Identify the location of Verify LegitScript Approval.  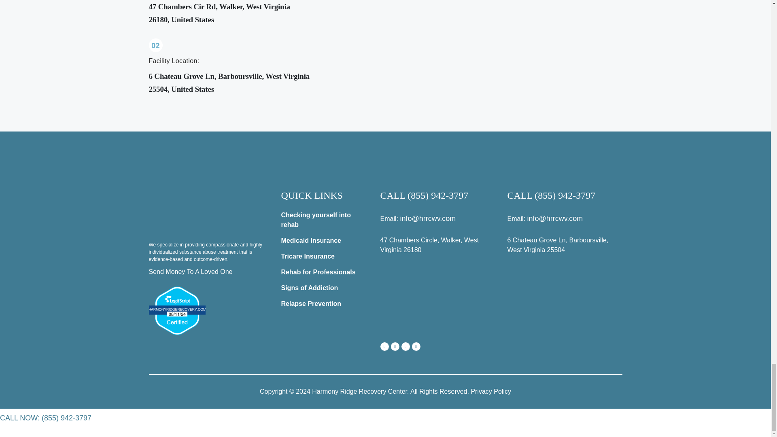
(177, 310).